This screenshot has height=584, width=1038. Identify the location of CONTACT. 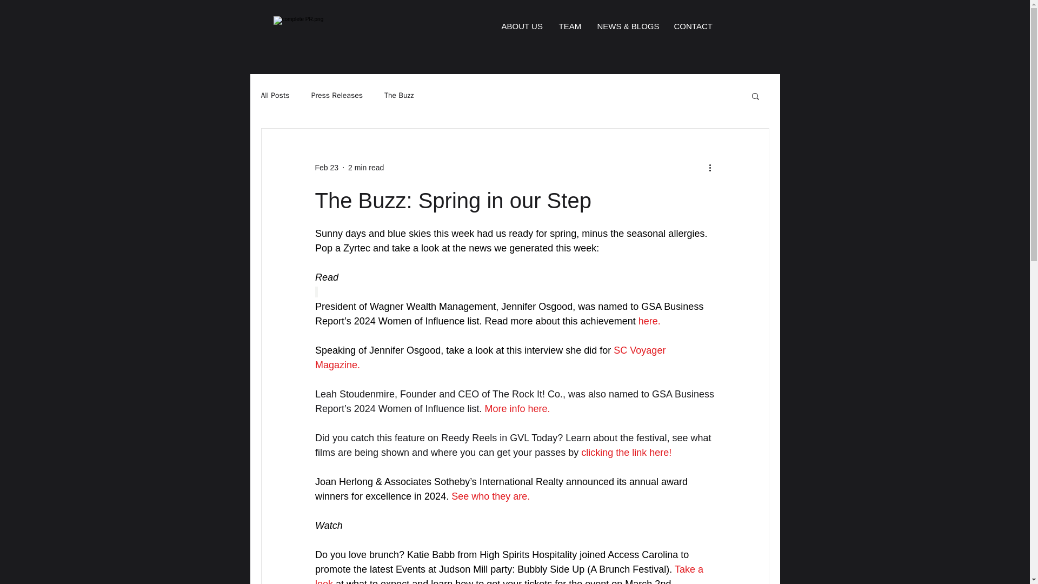
(692, 26).